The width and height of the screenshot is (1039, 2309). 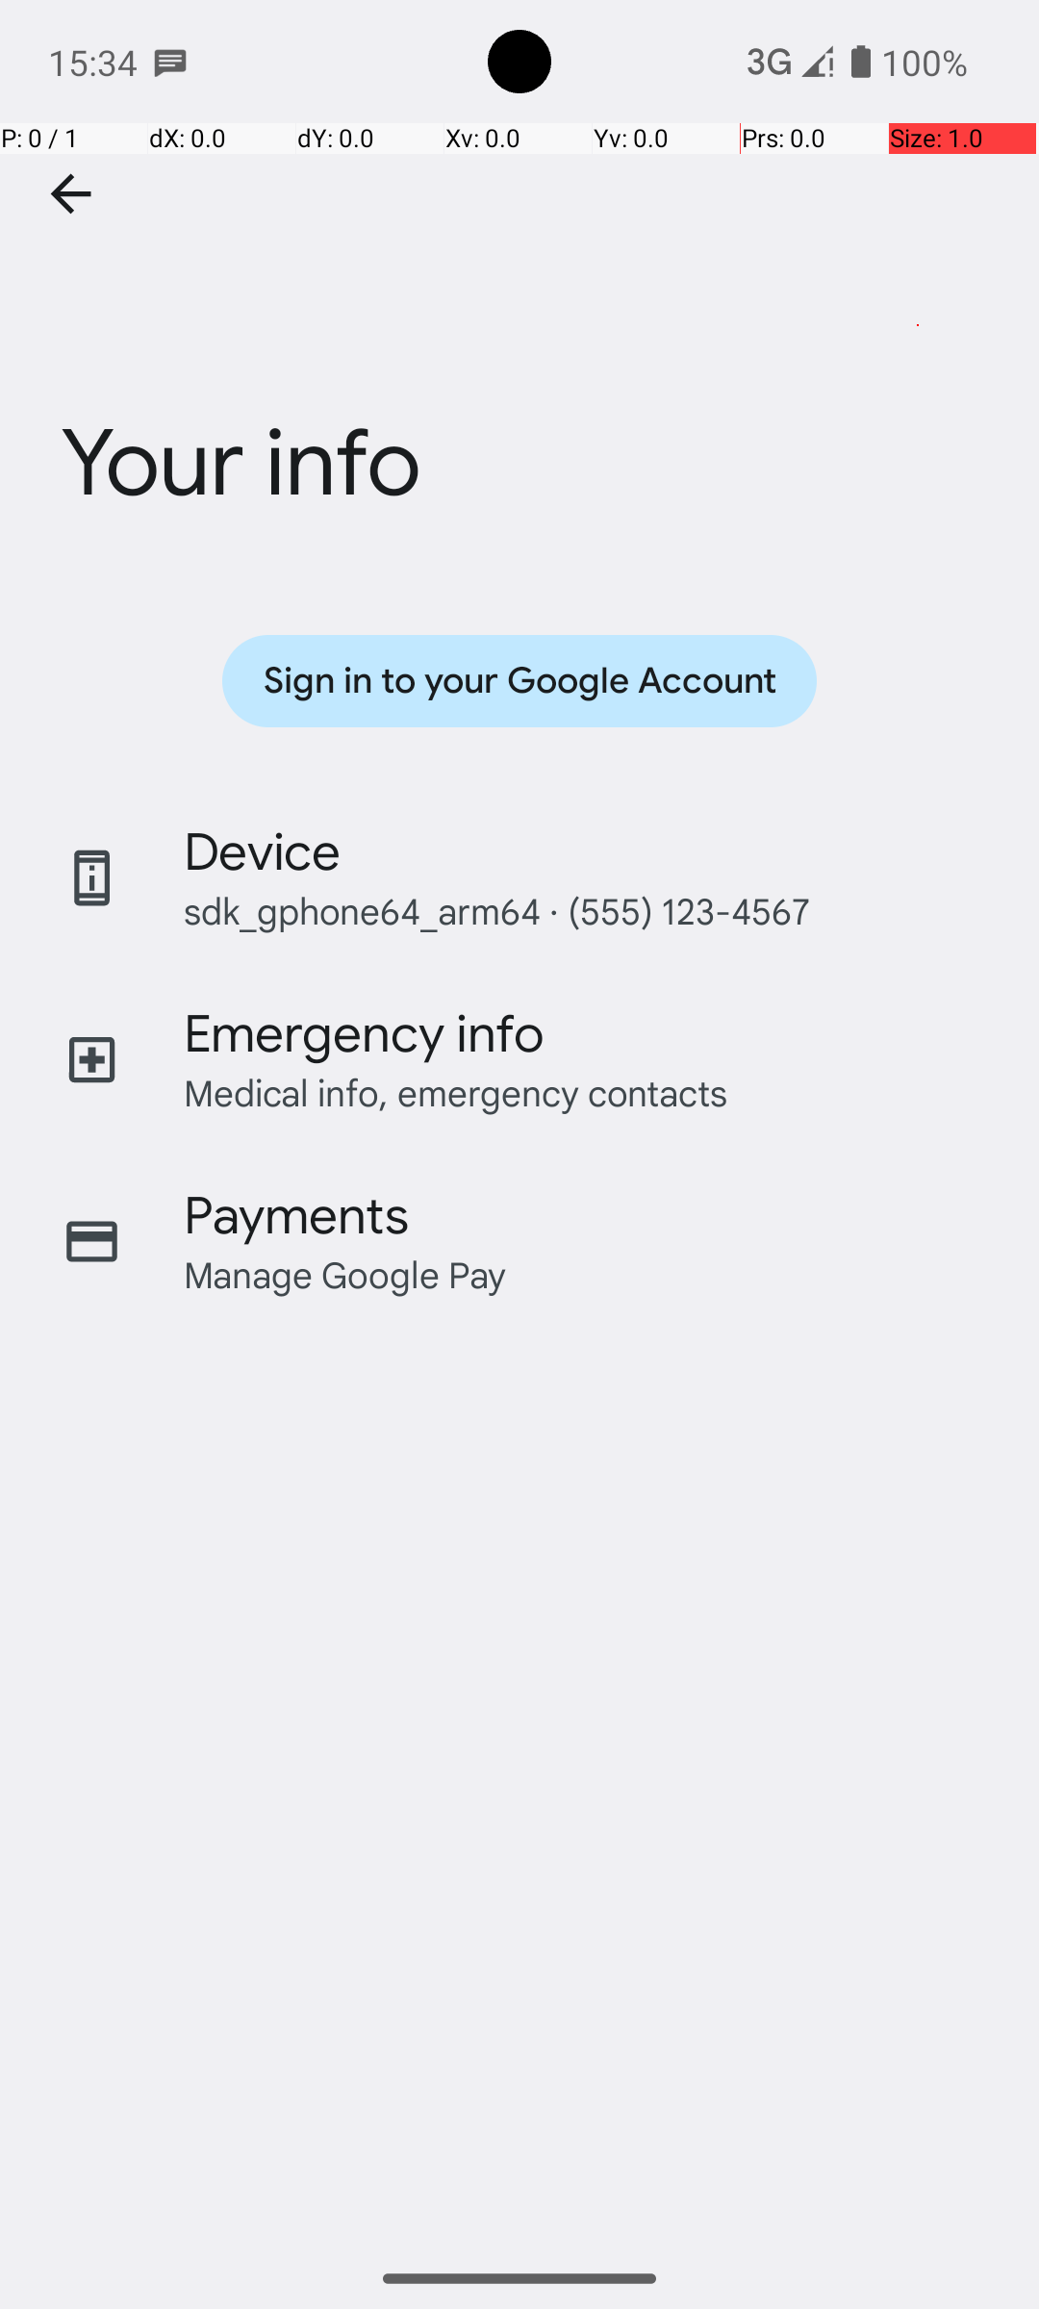 I want to click on Medical info, emergency contacts, so click(x=456, y=1093).